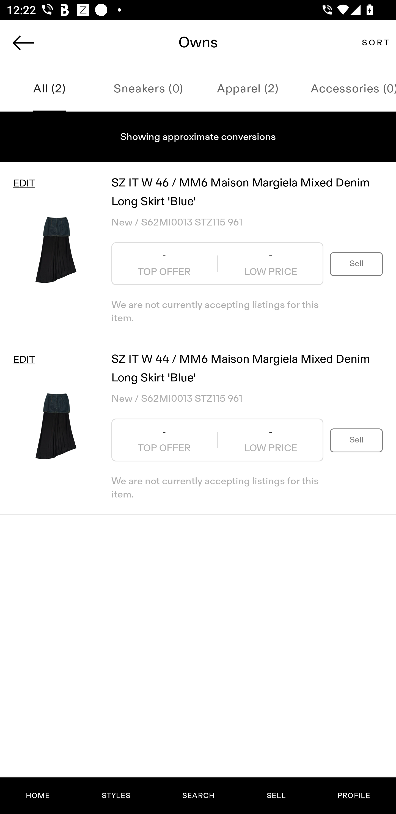 The width and height of the screenshot is (396, 814). I want to click on PROFILE, so click(354, 796).